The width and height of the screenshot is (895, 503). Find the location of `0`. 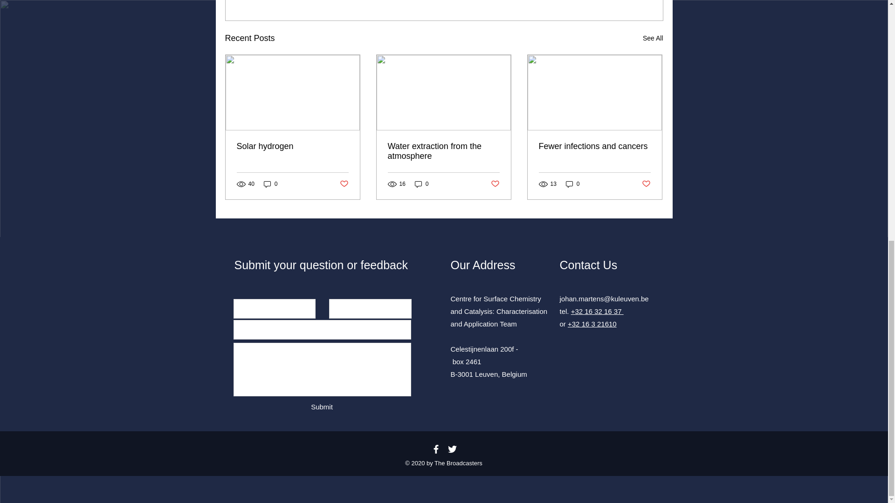

0 is located at coordinates (572, 184).